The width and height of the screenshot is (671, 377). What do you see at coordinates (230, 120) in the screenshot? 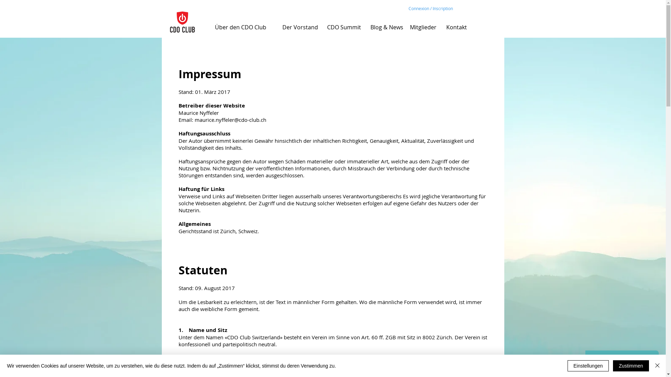
I see `maurice.nyffeler@cdo-club.ch` at bounding box center [230, 120].